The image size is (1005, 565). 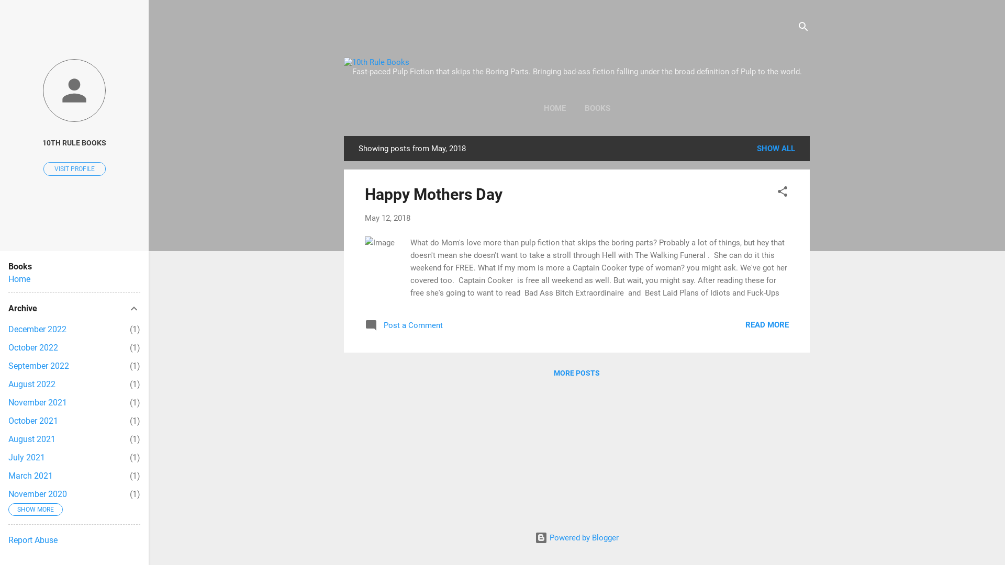 What do you see at coordinates (32, 439) in the screenshot?
I see `August 2021
1` at bounding box center [32, 439].